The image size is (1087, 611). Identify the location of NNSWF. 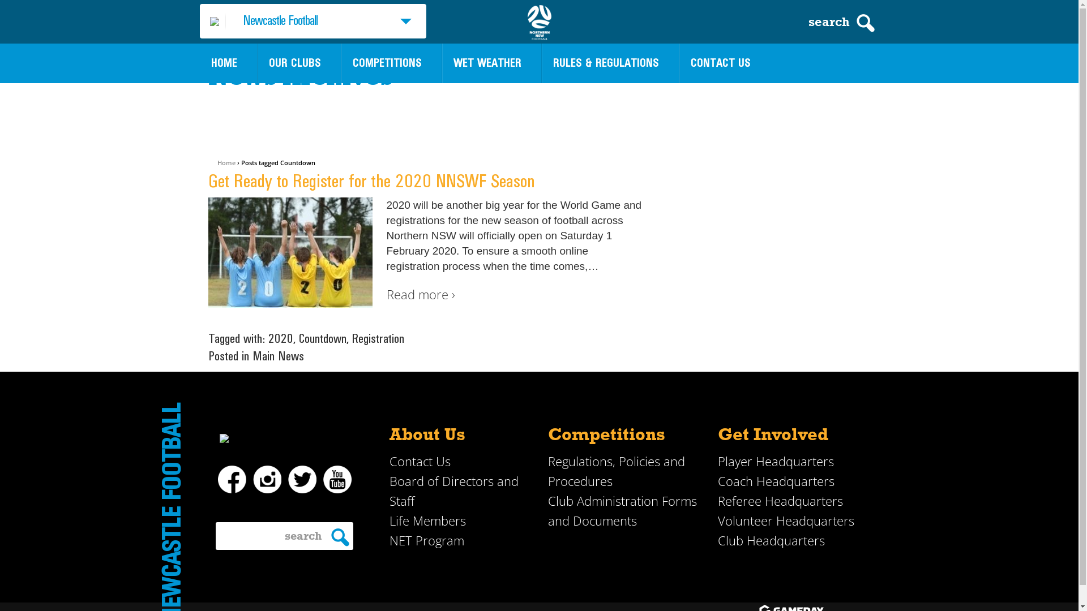
(540, 23).